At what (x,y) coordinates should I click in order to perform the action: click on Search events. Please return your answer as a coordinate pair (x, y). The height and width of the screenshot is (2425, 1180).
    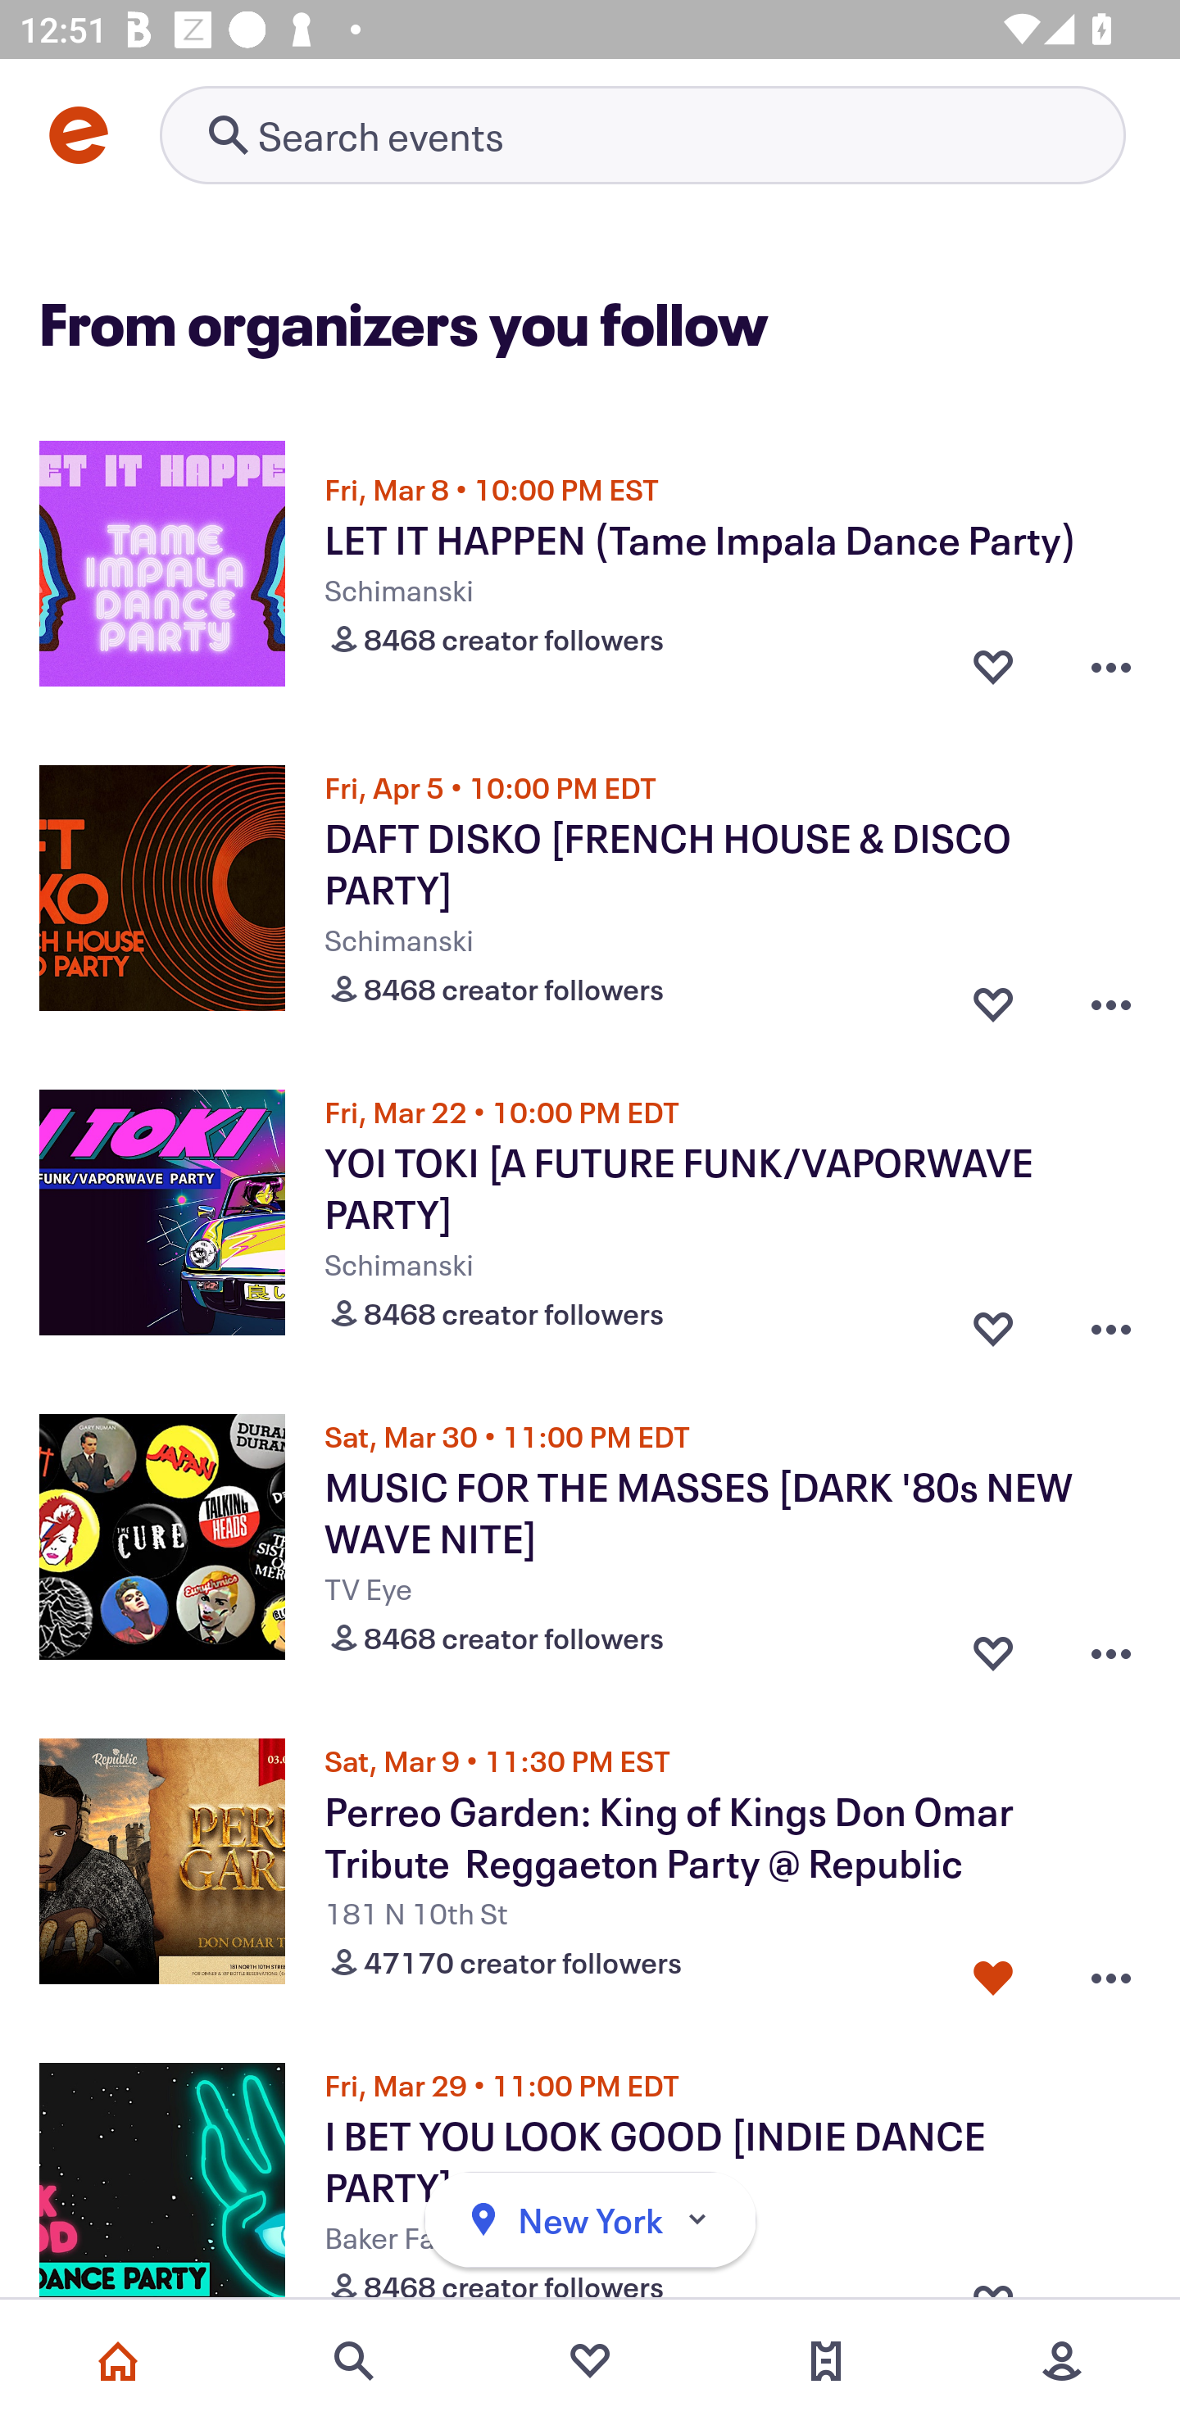
    Looking at the image, I should click on (354, 2361).